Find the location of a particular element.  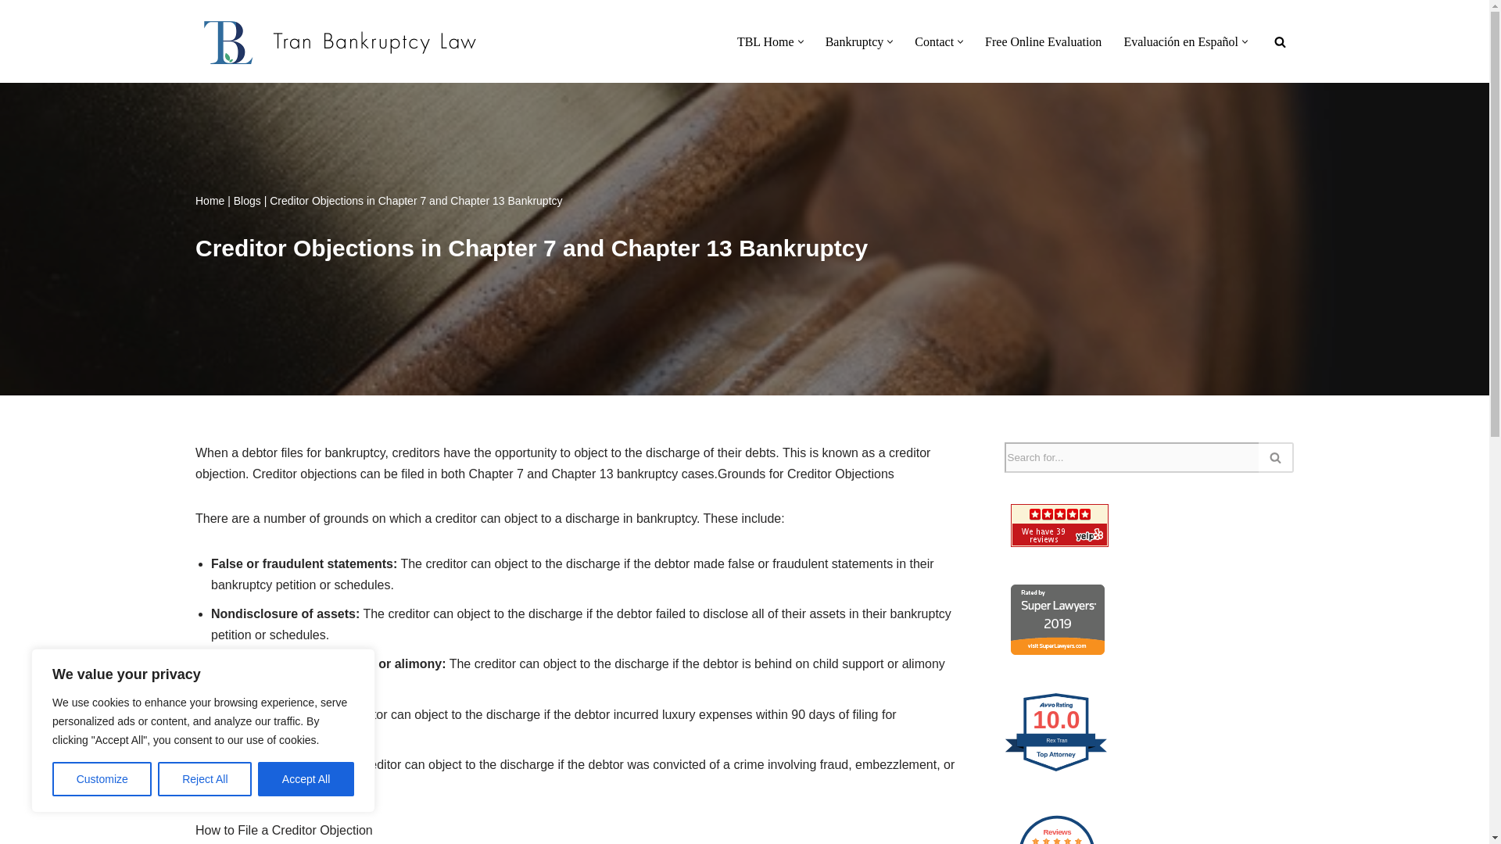

TBL Home is located at coordinates (765, 41).